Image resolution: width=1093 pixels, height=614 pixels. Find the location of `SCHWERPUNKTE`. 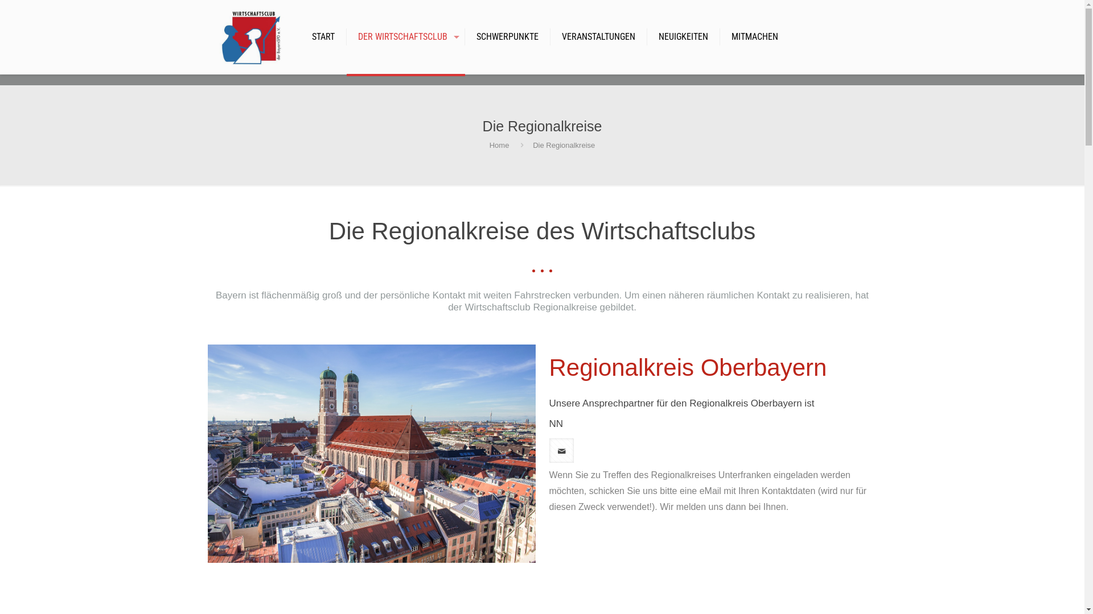

SCHWERPUNKTE is located at coordinates (508, 37).